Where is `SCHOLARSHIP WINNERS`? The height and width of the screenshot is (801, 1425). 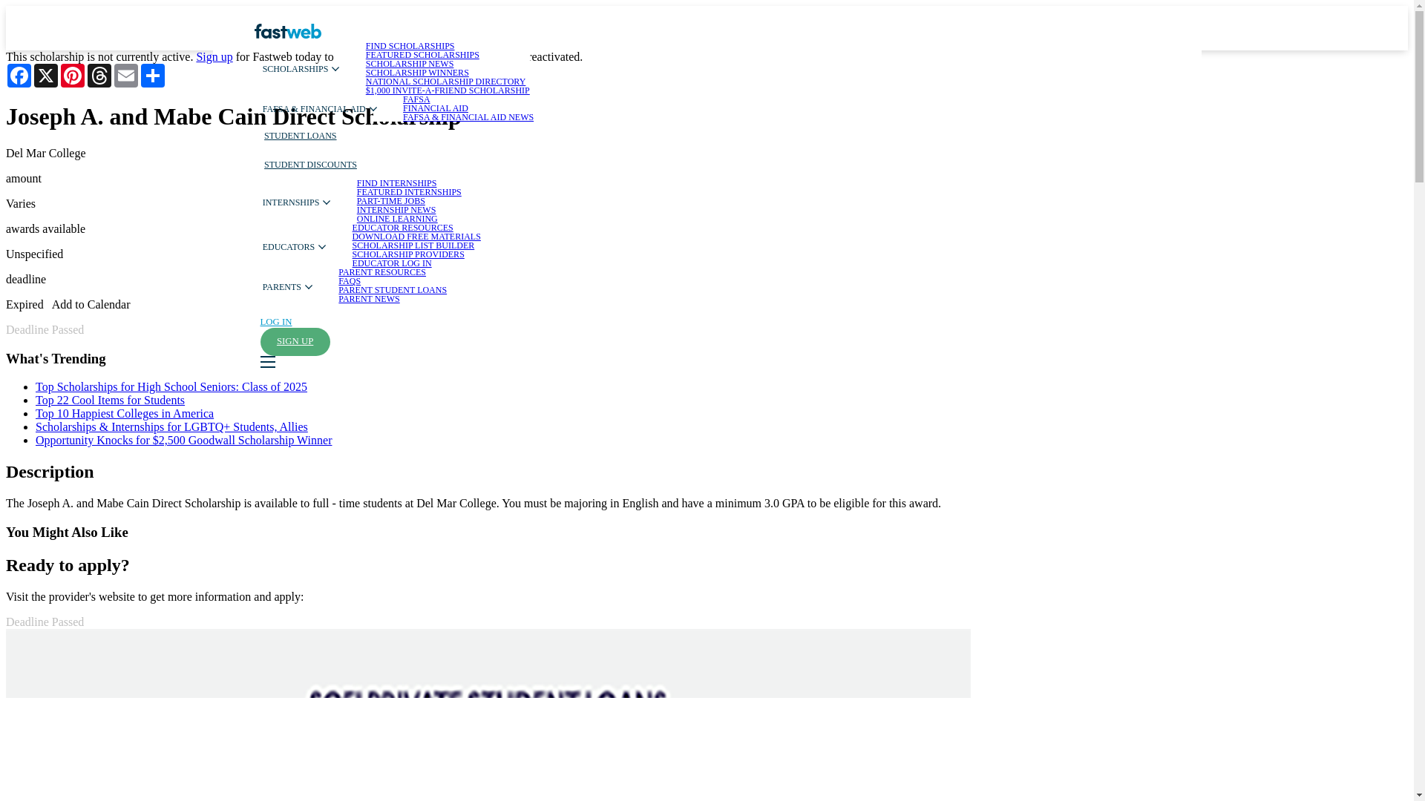 SCHOLARSHIP WINNERS is located at coordinates (417, 72).